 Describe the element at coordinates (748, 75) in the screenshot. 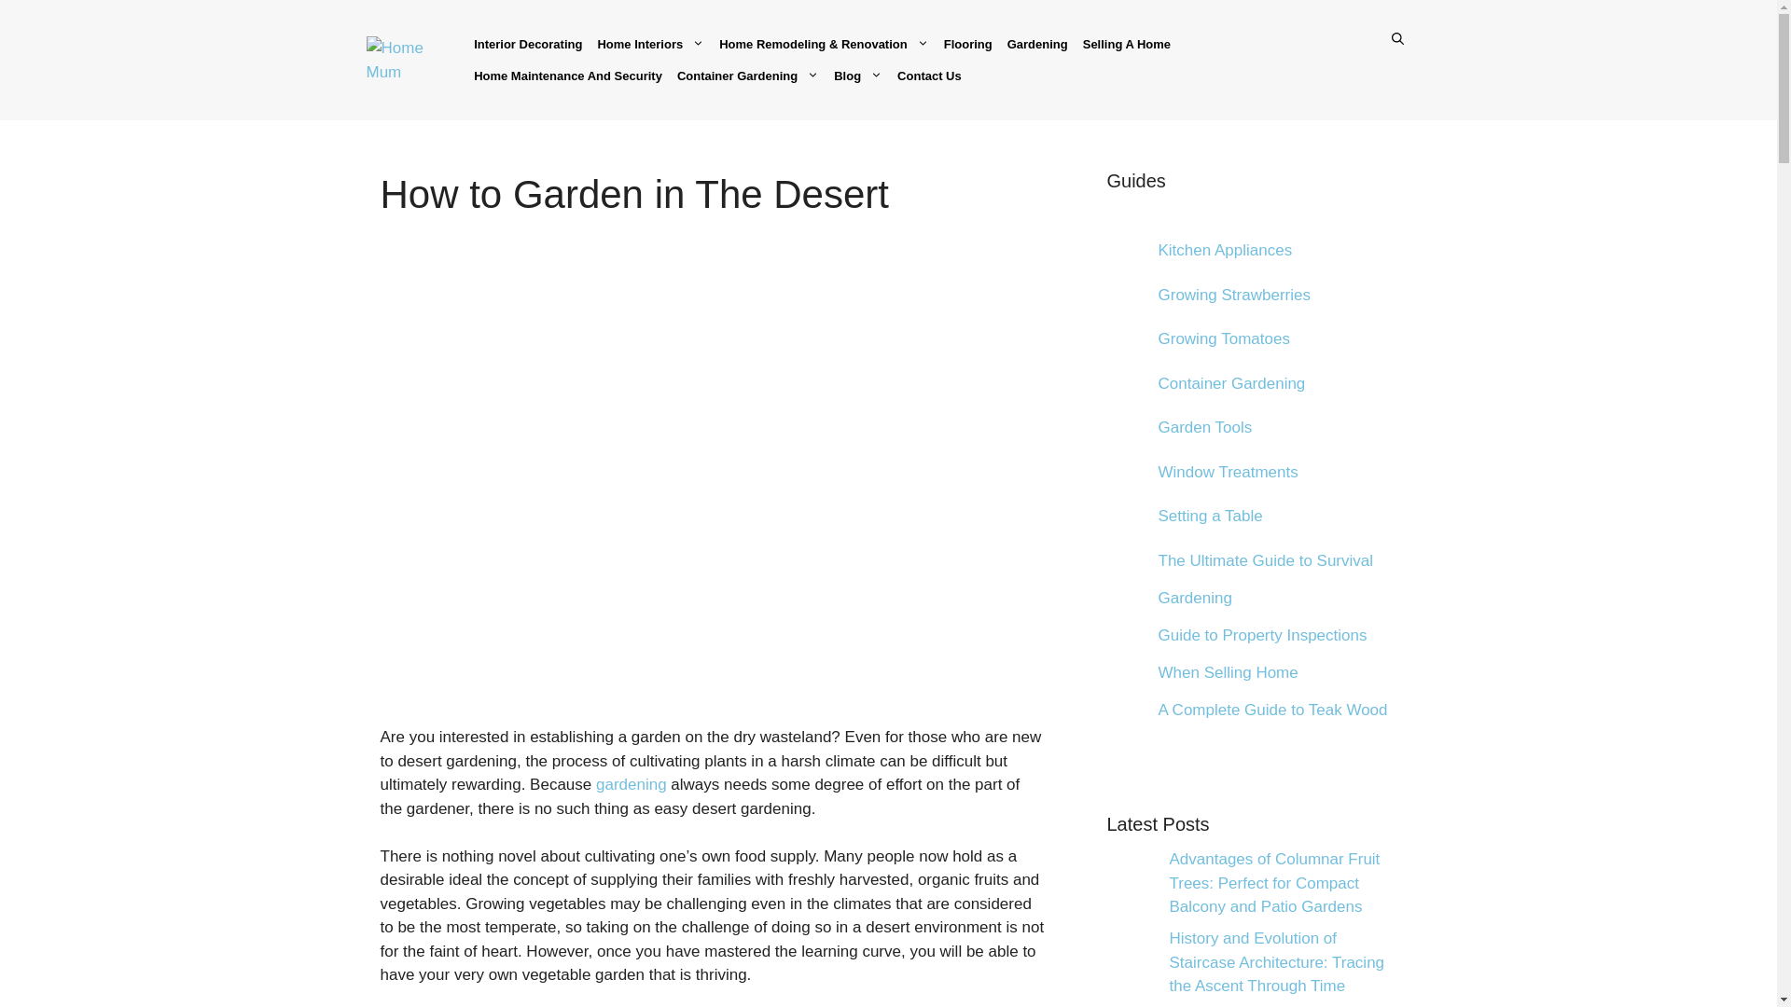

I see `Container Gardening` at that location.